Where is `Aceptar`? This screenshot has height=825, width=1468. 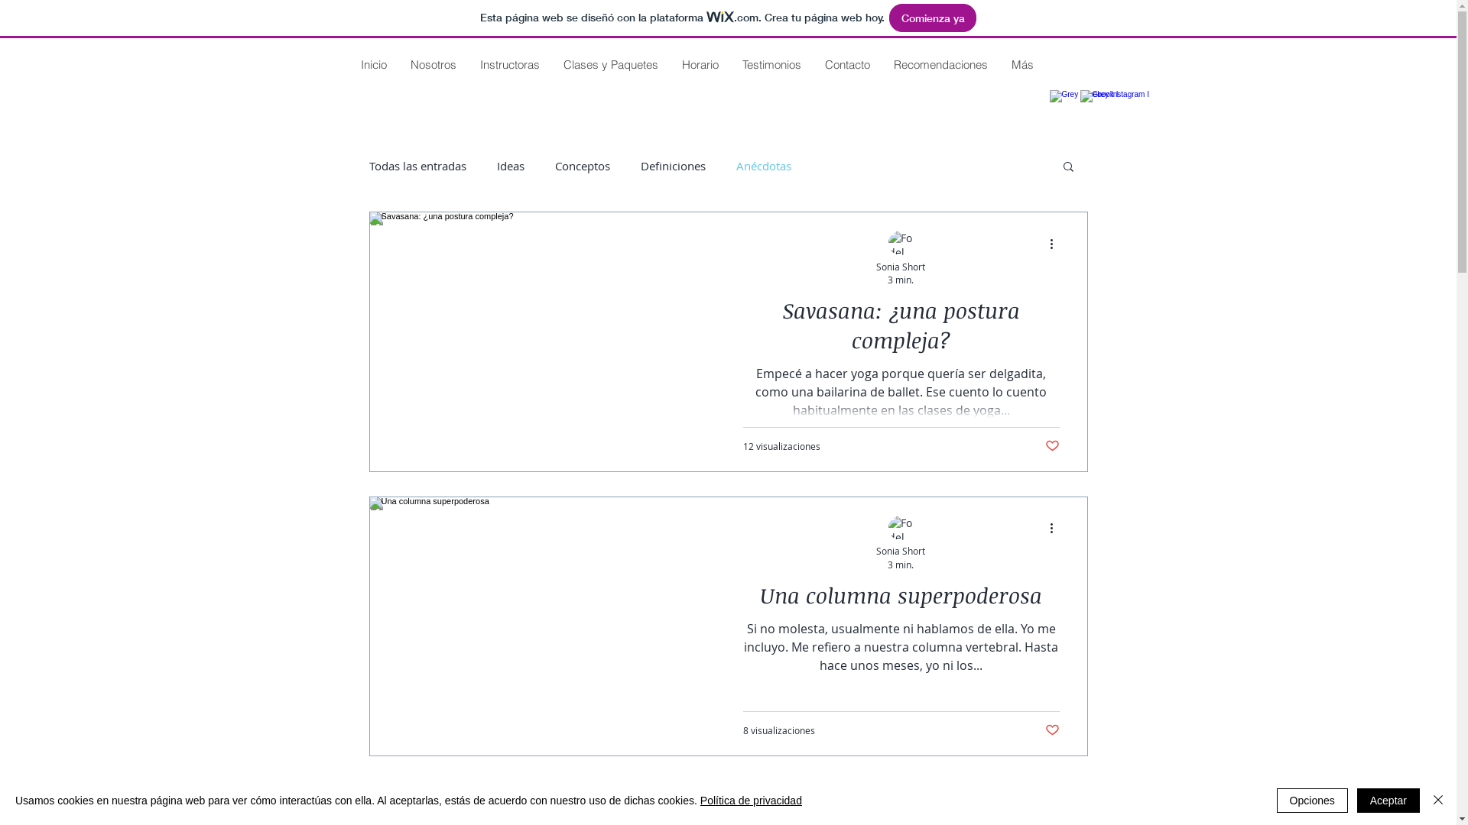
Aceptar is located at coordinates (1388, 801).